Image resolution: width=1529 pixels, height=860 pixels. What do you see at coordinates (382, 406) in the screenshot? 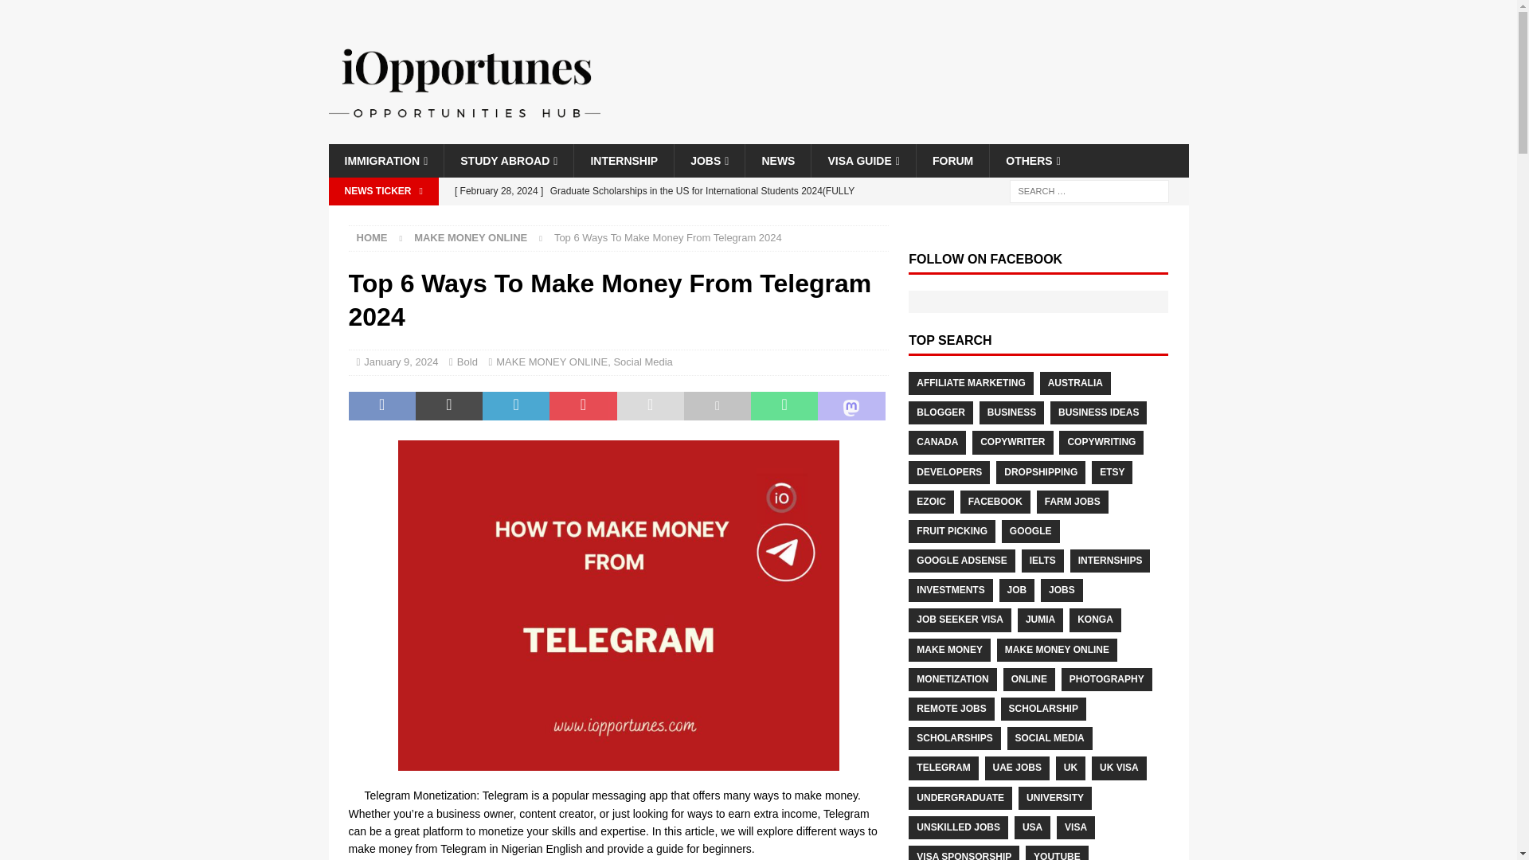
I see `Share on Facebook` at bounding box center [382, 406].